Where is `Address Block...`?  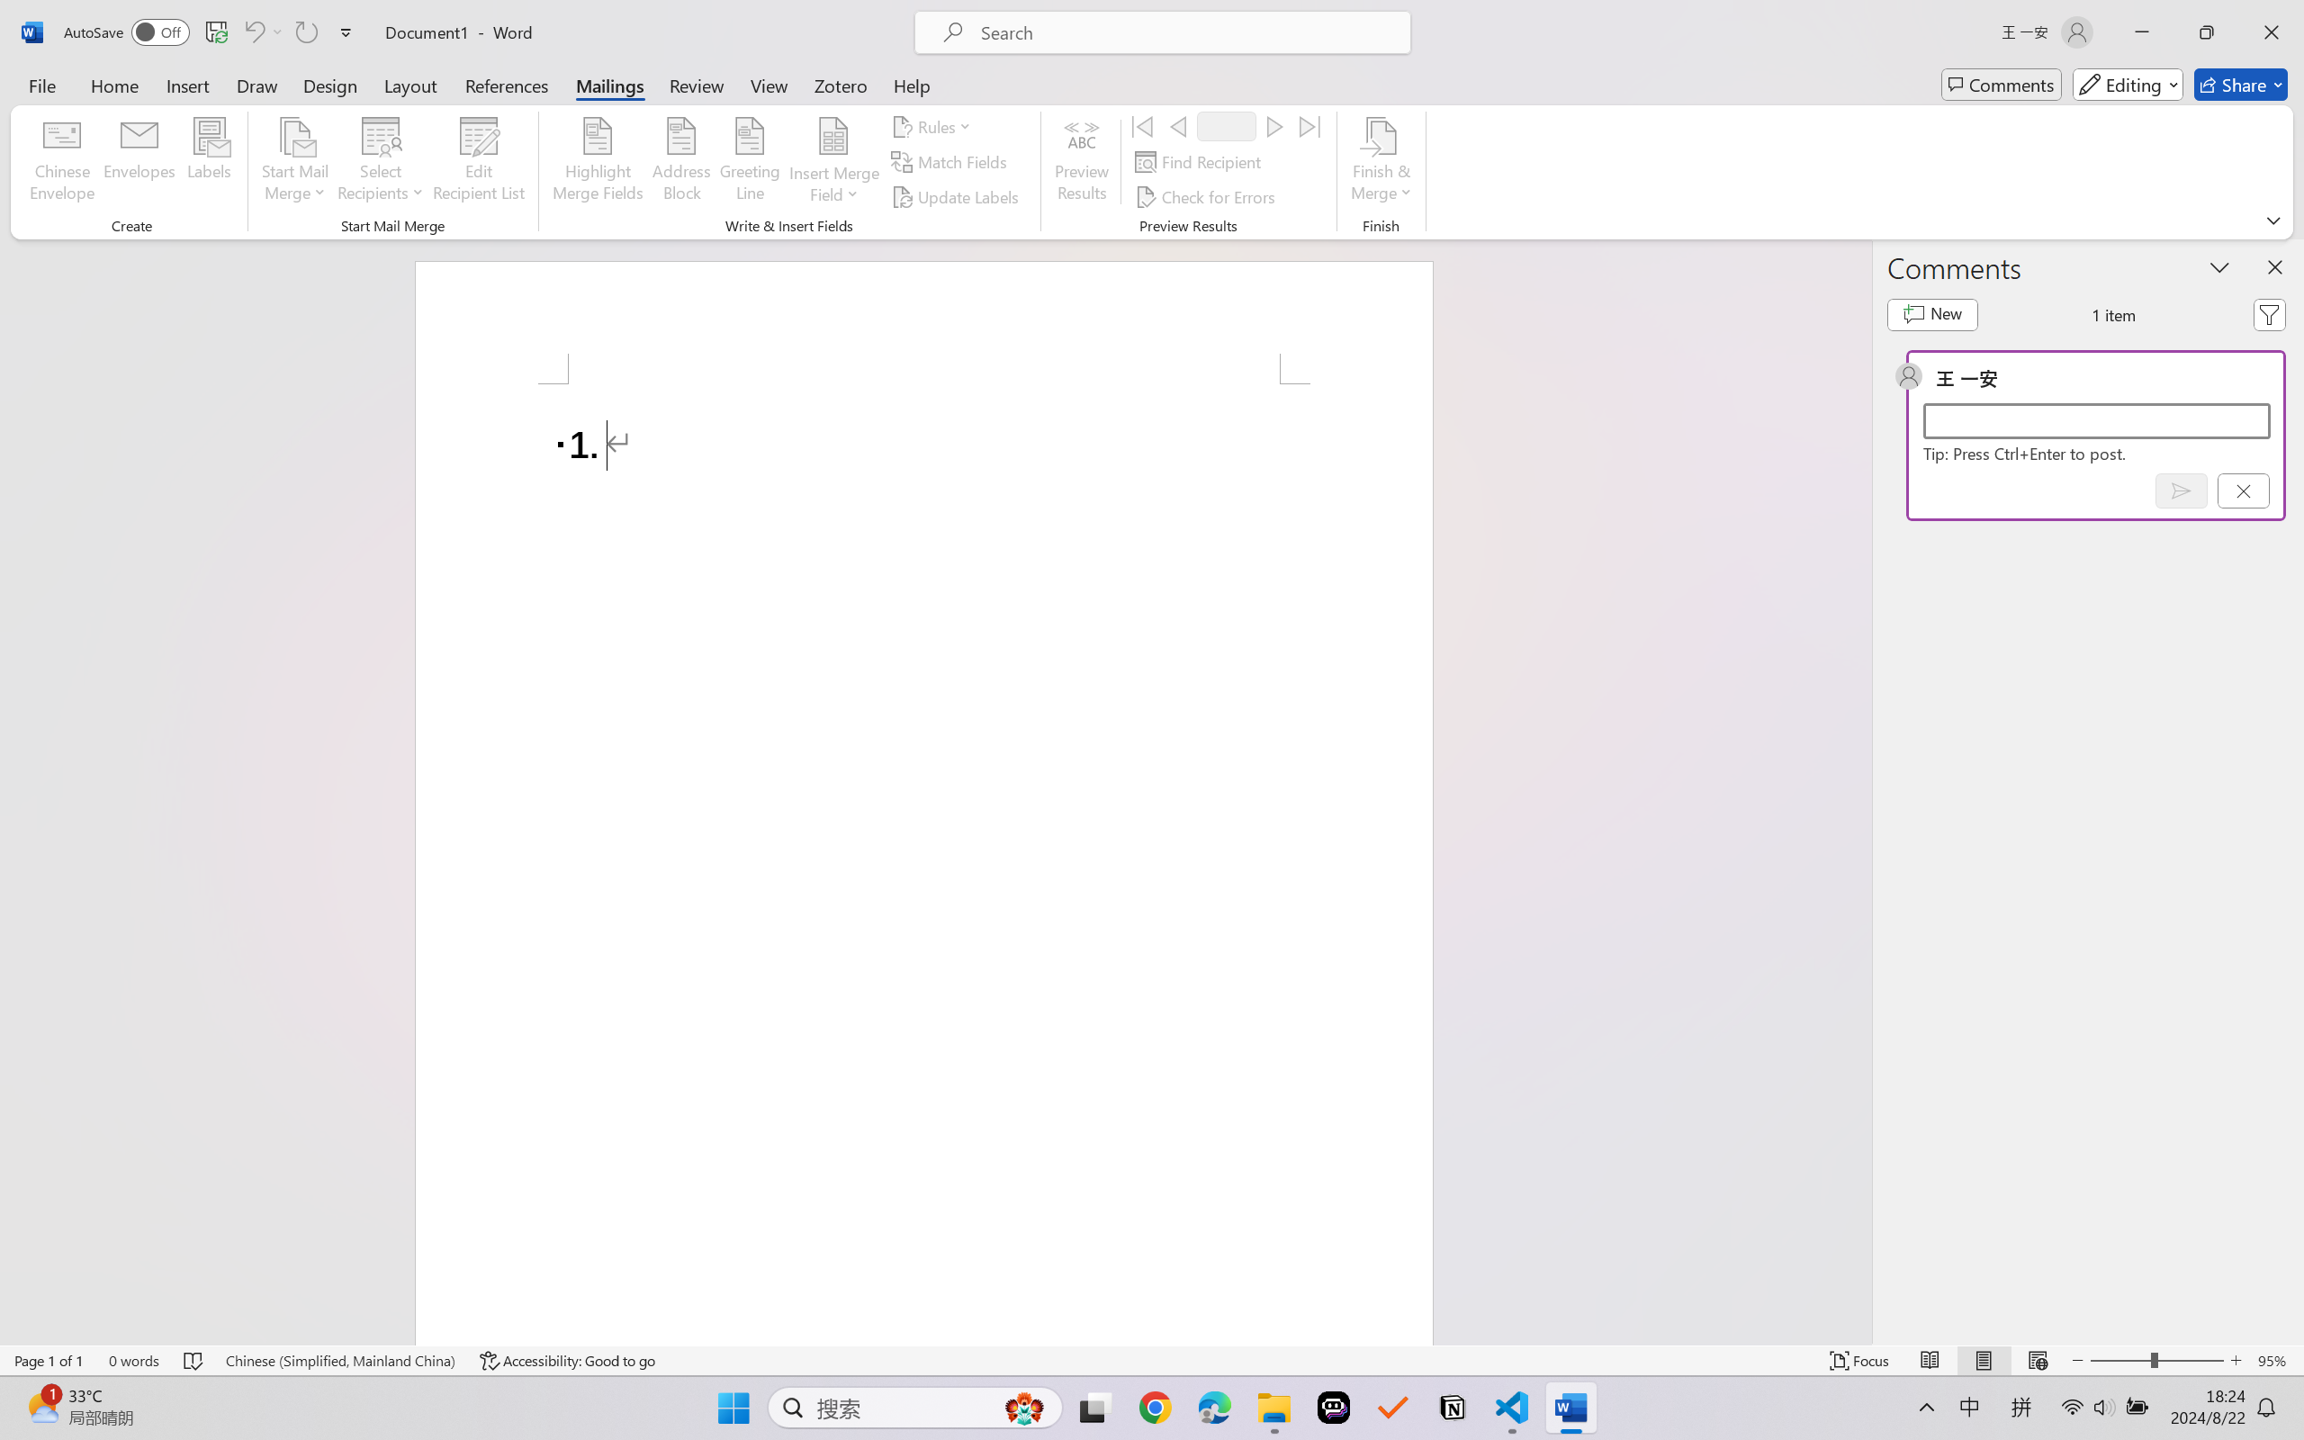
Address Block... is located at coordinates (681, 162).